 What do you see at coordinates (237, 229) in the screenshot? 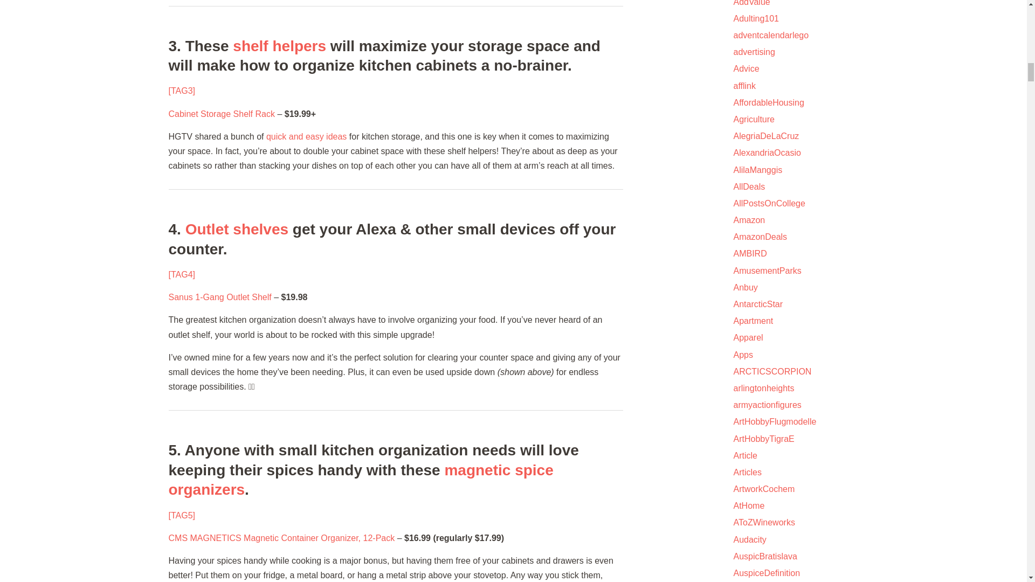
I see `Outlet shelves` at bounding box center [237, 229].